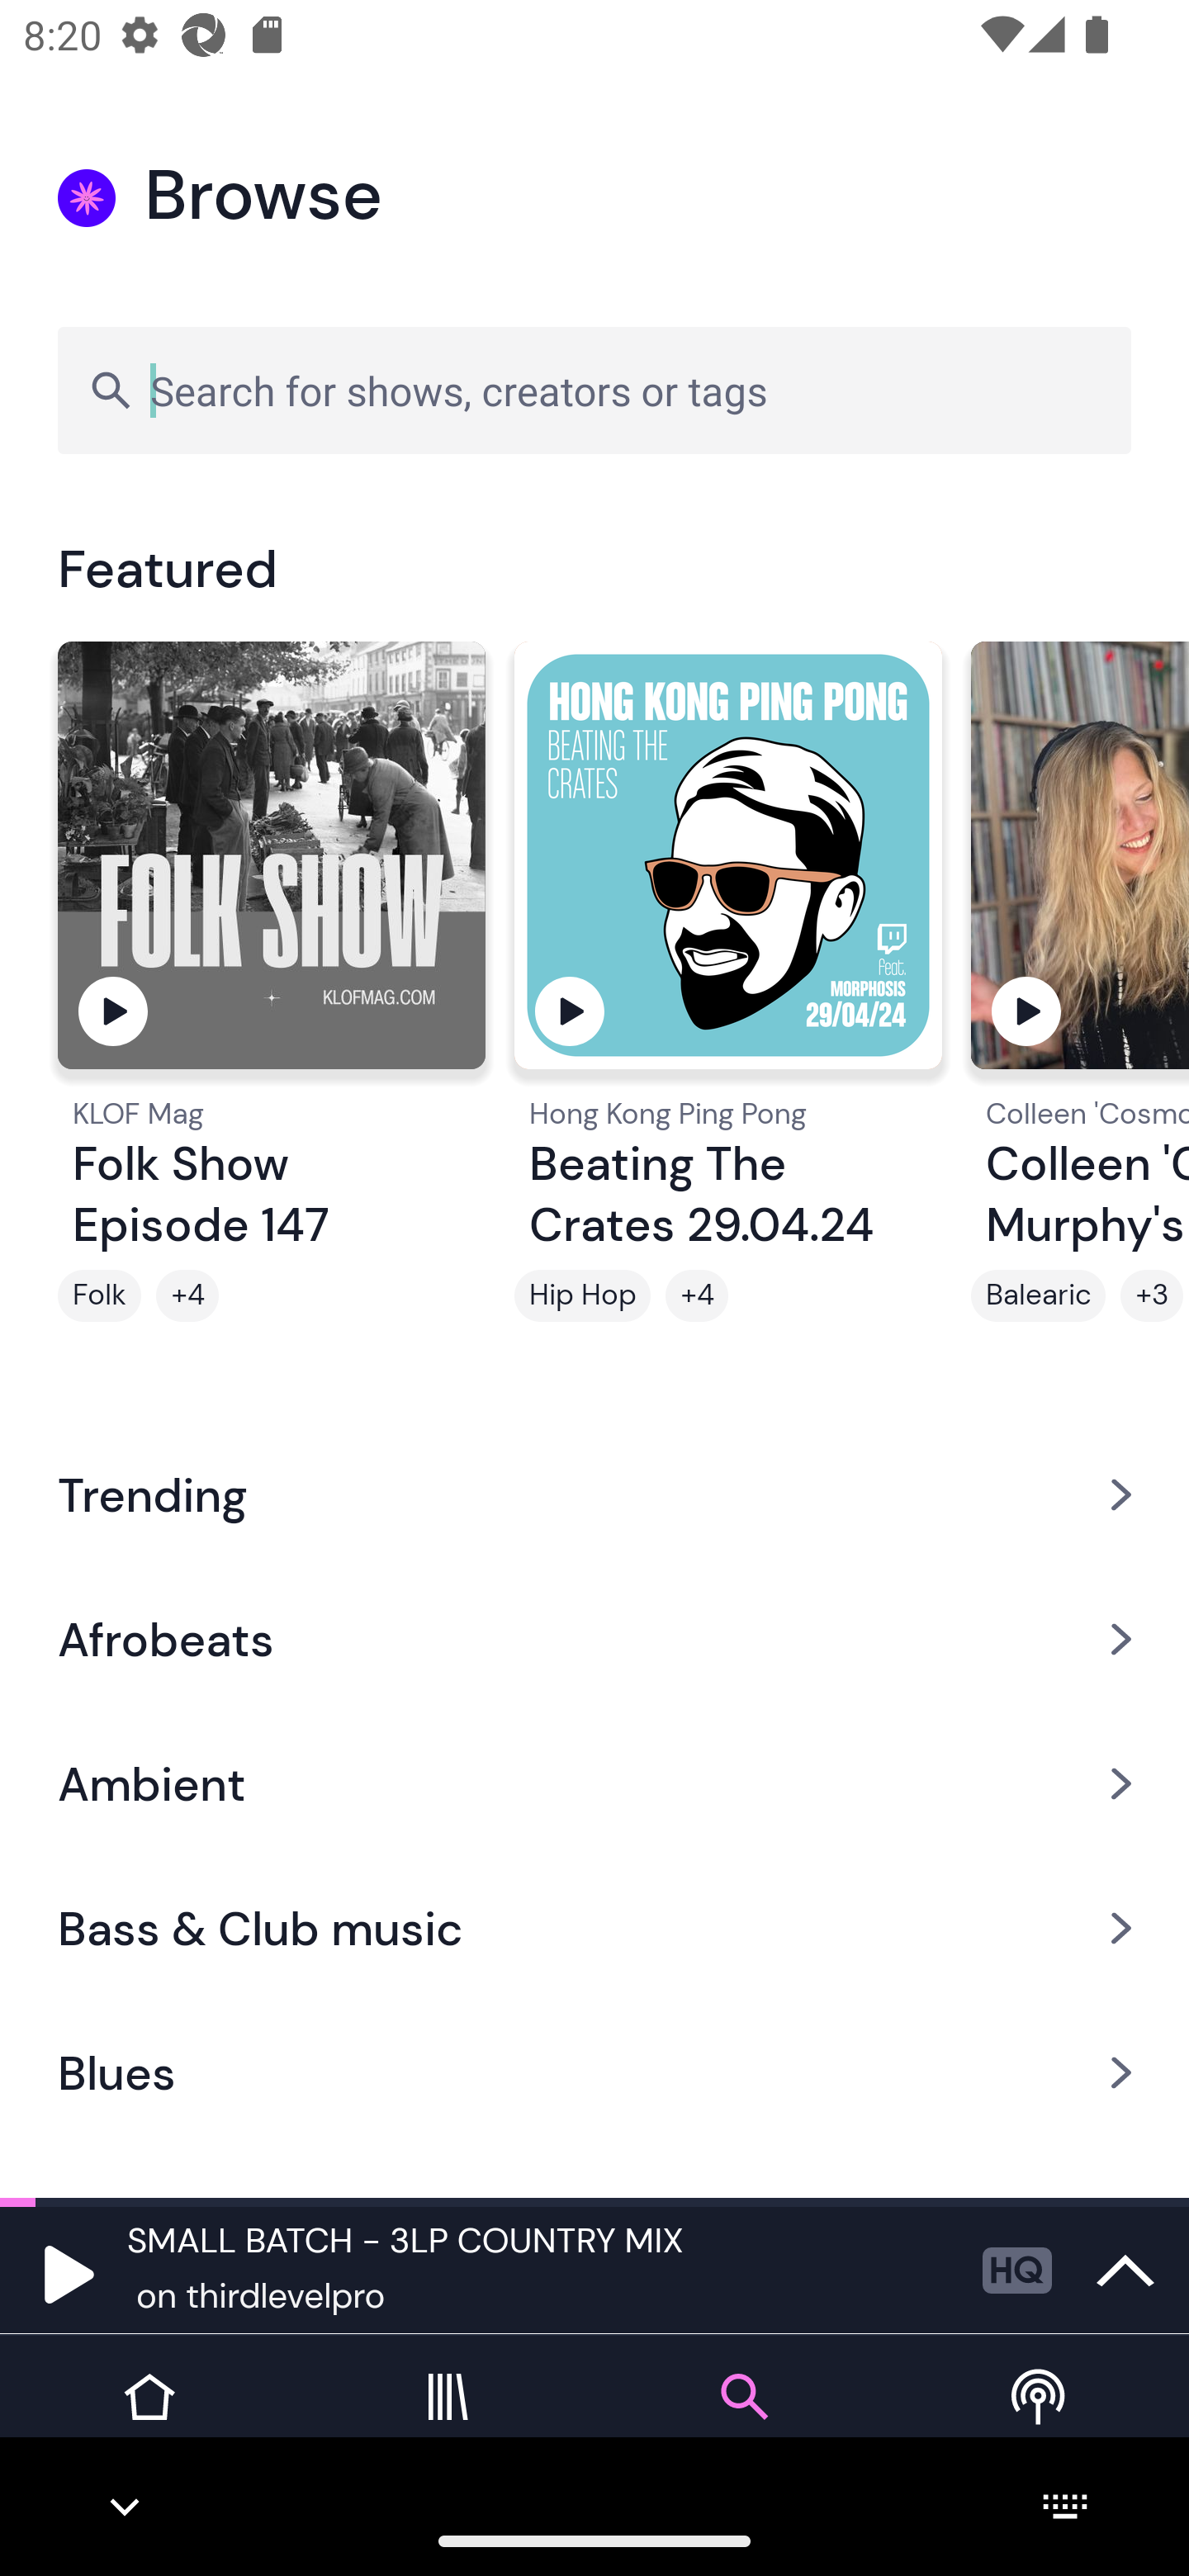 Image resolution: width=1189 pixels, height=2576 pixels. I want to click on Search for shows, creators or tags, so click(594, 390).